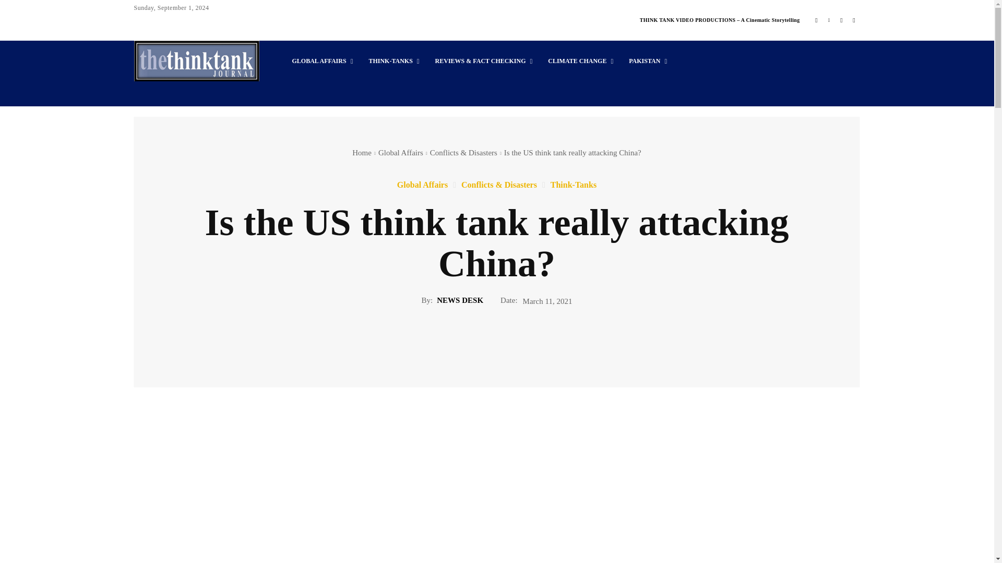  I want to click on GLOBAL AFFAIRS, so click(322, 60).